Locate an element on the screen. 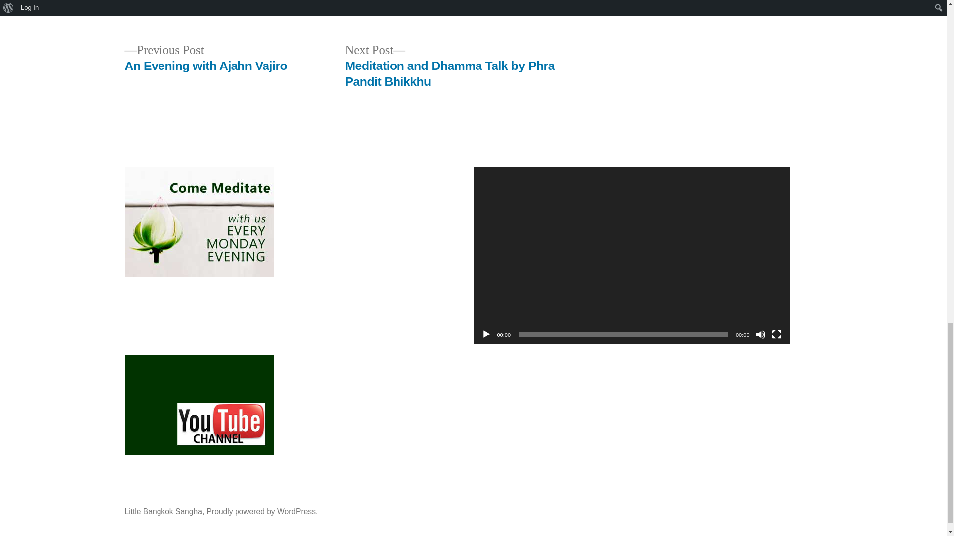 The height and width of the screenshot is (536, 954). sitting for peace is located at coordinates (556, 4).